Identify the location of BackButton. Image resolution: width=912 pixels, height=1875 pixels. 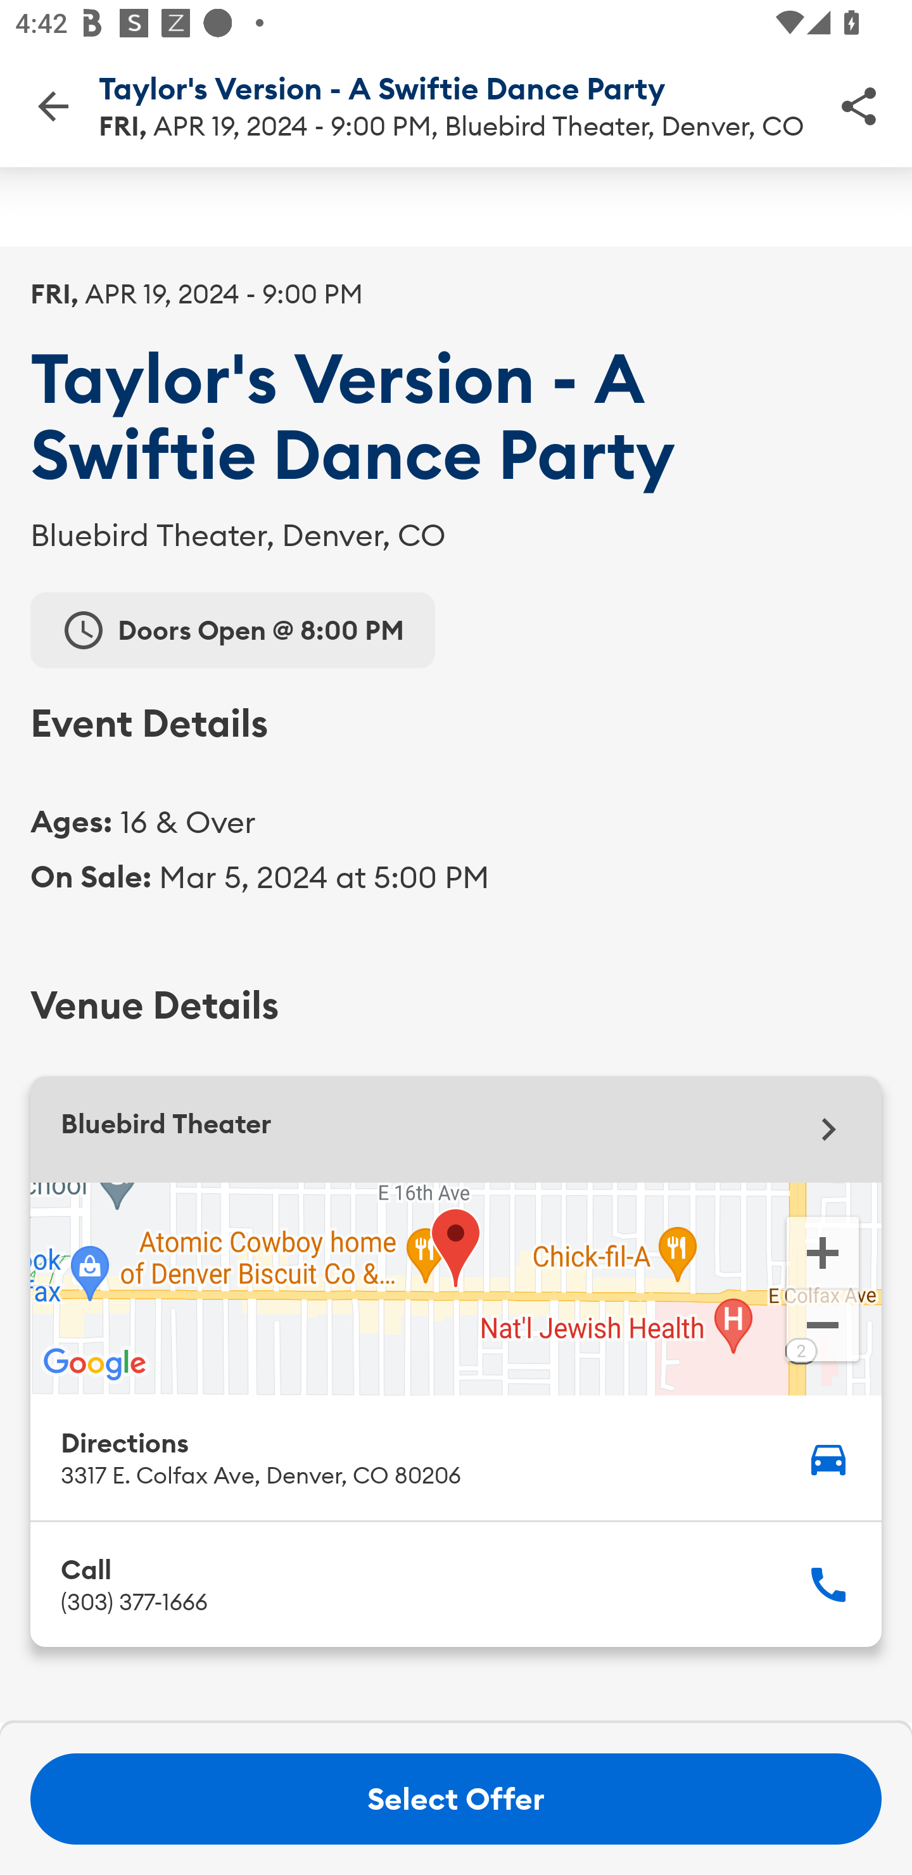
(53, 105).